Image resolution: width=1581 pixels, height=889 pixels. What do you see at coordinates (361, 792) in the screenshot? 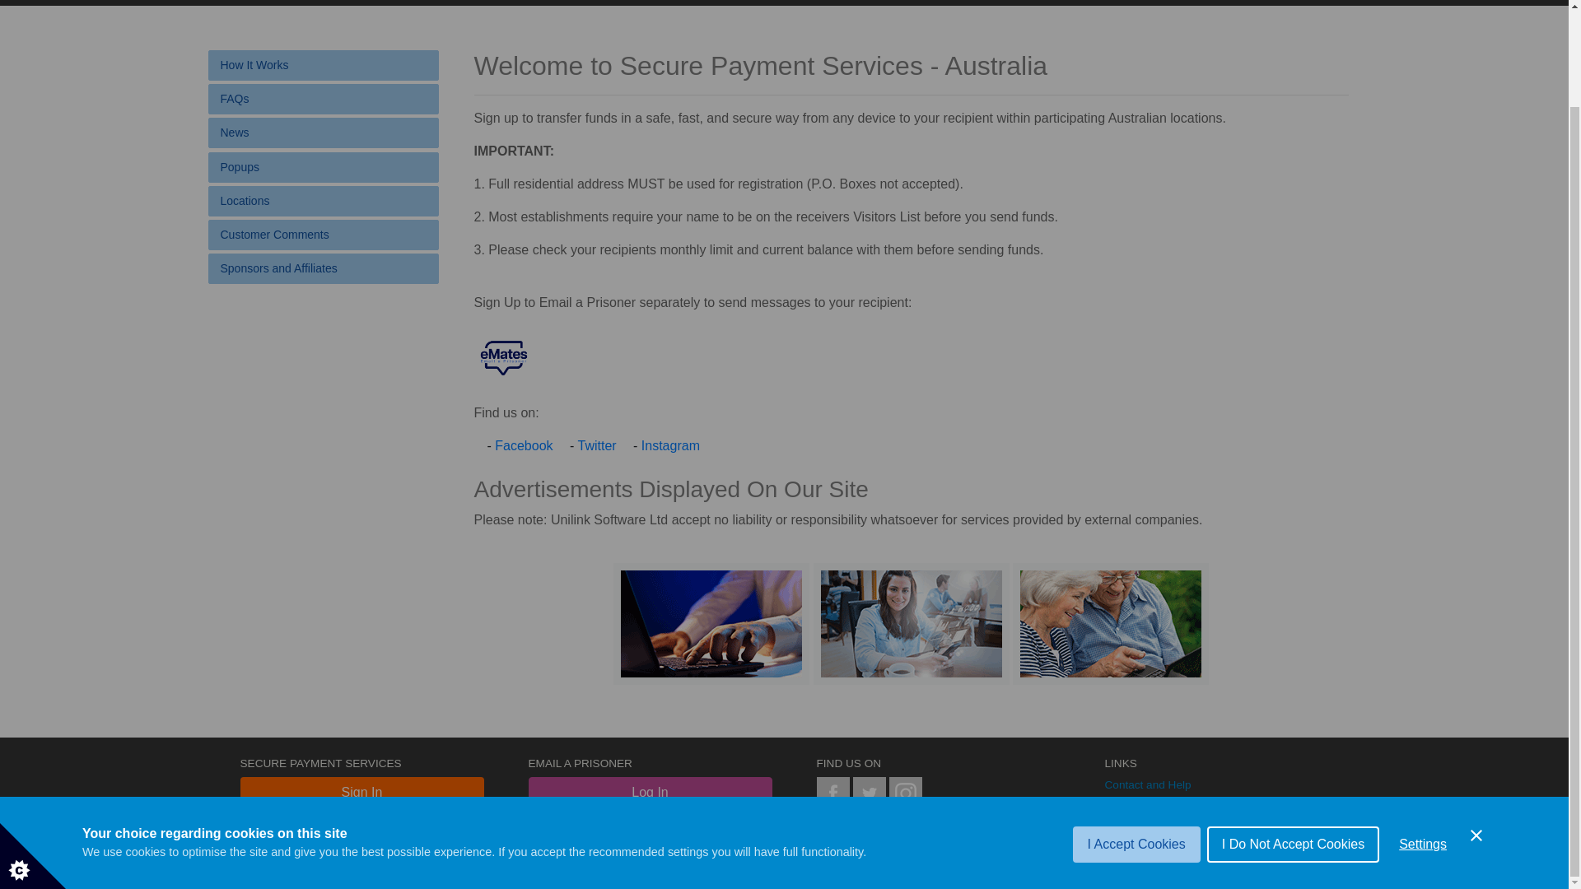
I see `Sign In` at bounding box center [361, 792].